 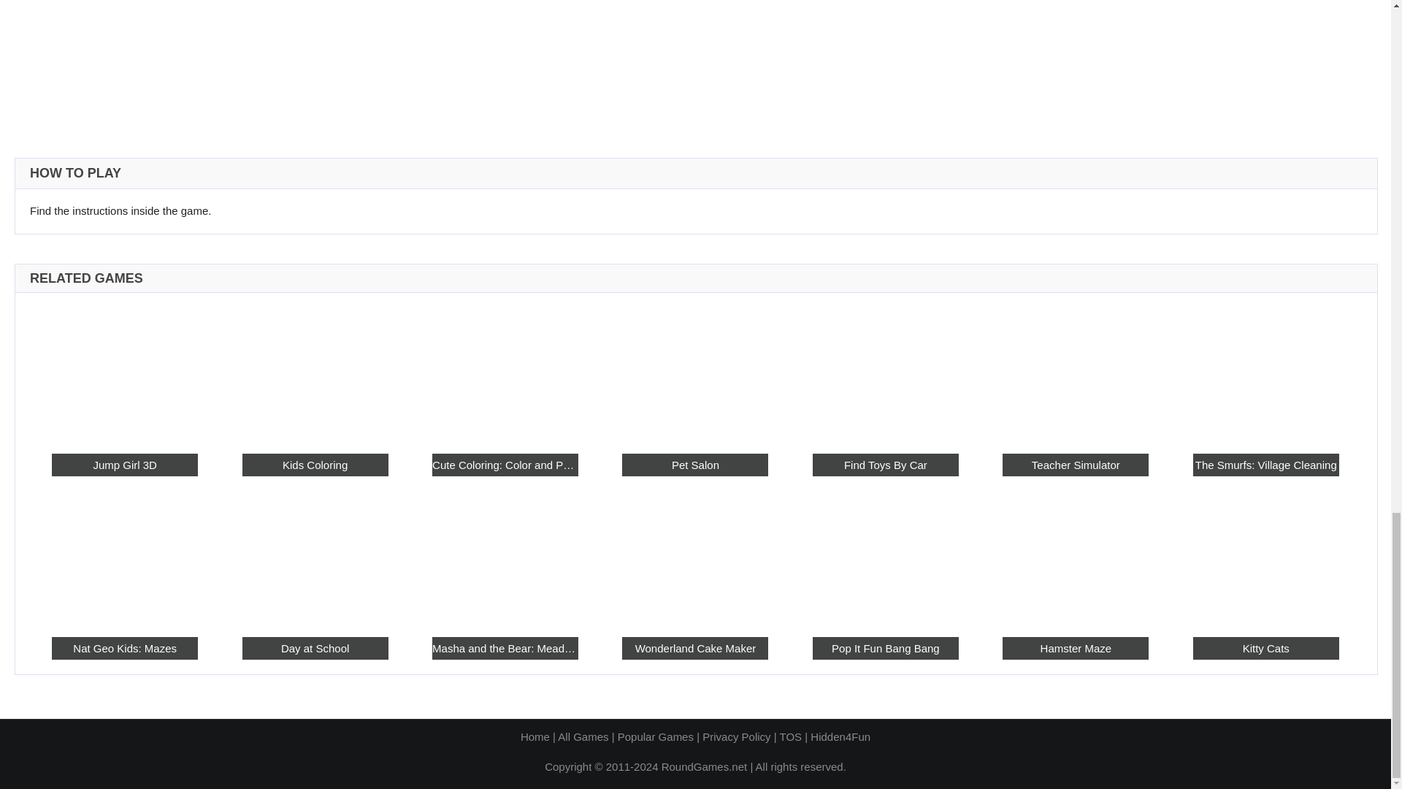 What do you see at coordinates (695, 373) in the screenshot?
I see `Pet Salon` at bounding box center [695, 373].